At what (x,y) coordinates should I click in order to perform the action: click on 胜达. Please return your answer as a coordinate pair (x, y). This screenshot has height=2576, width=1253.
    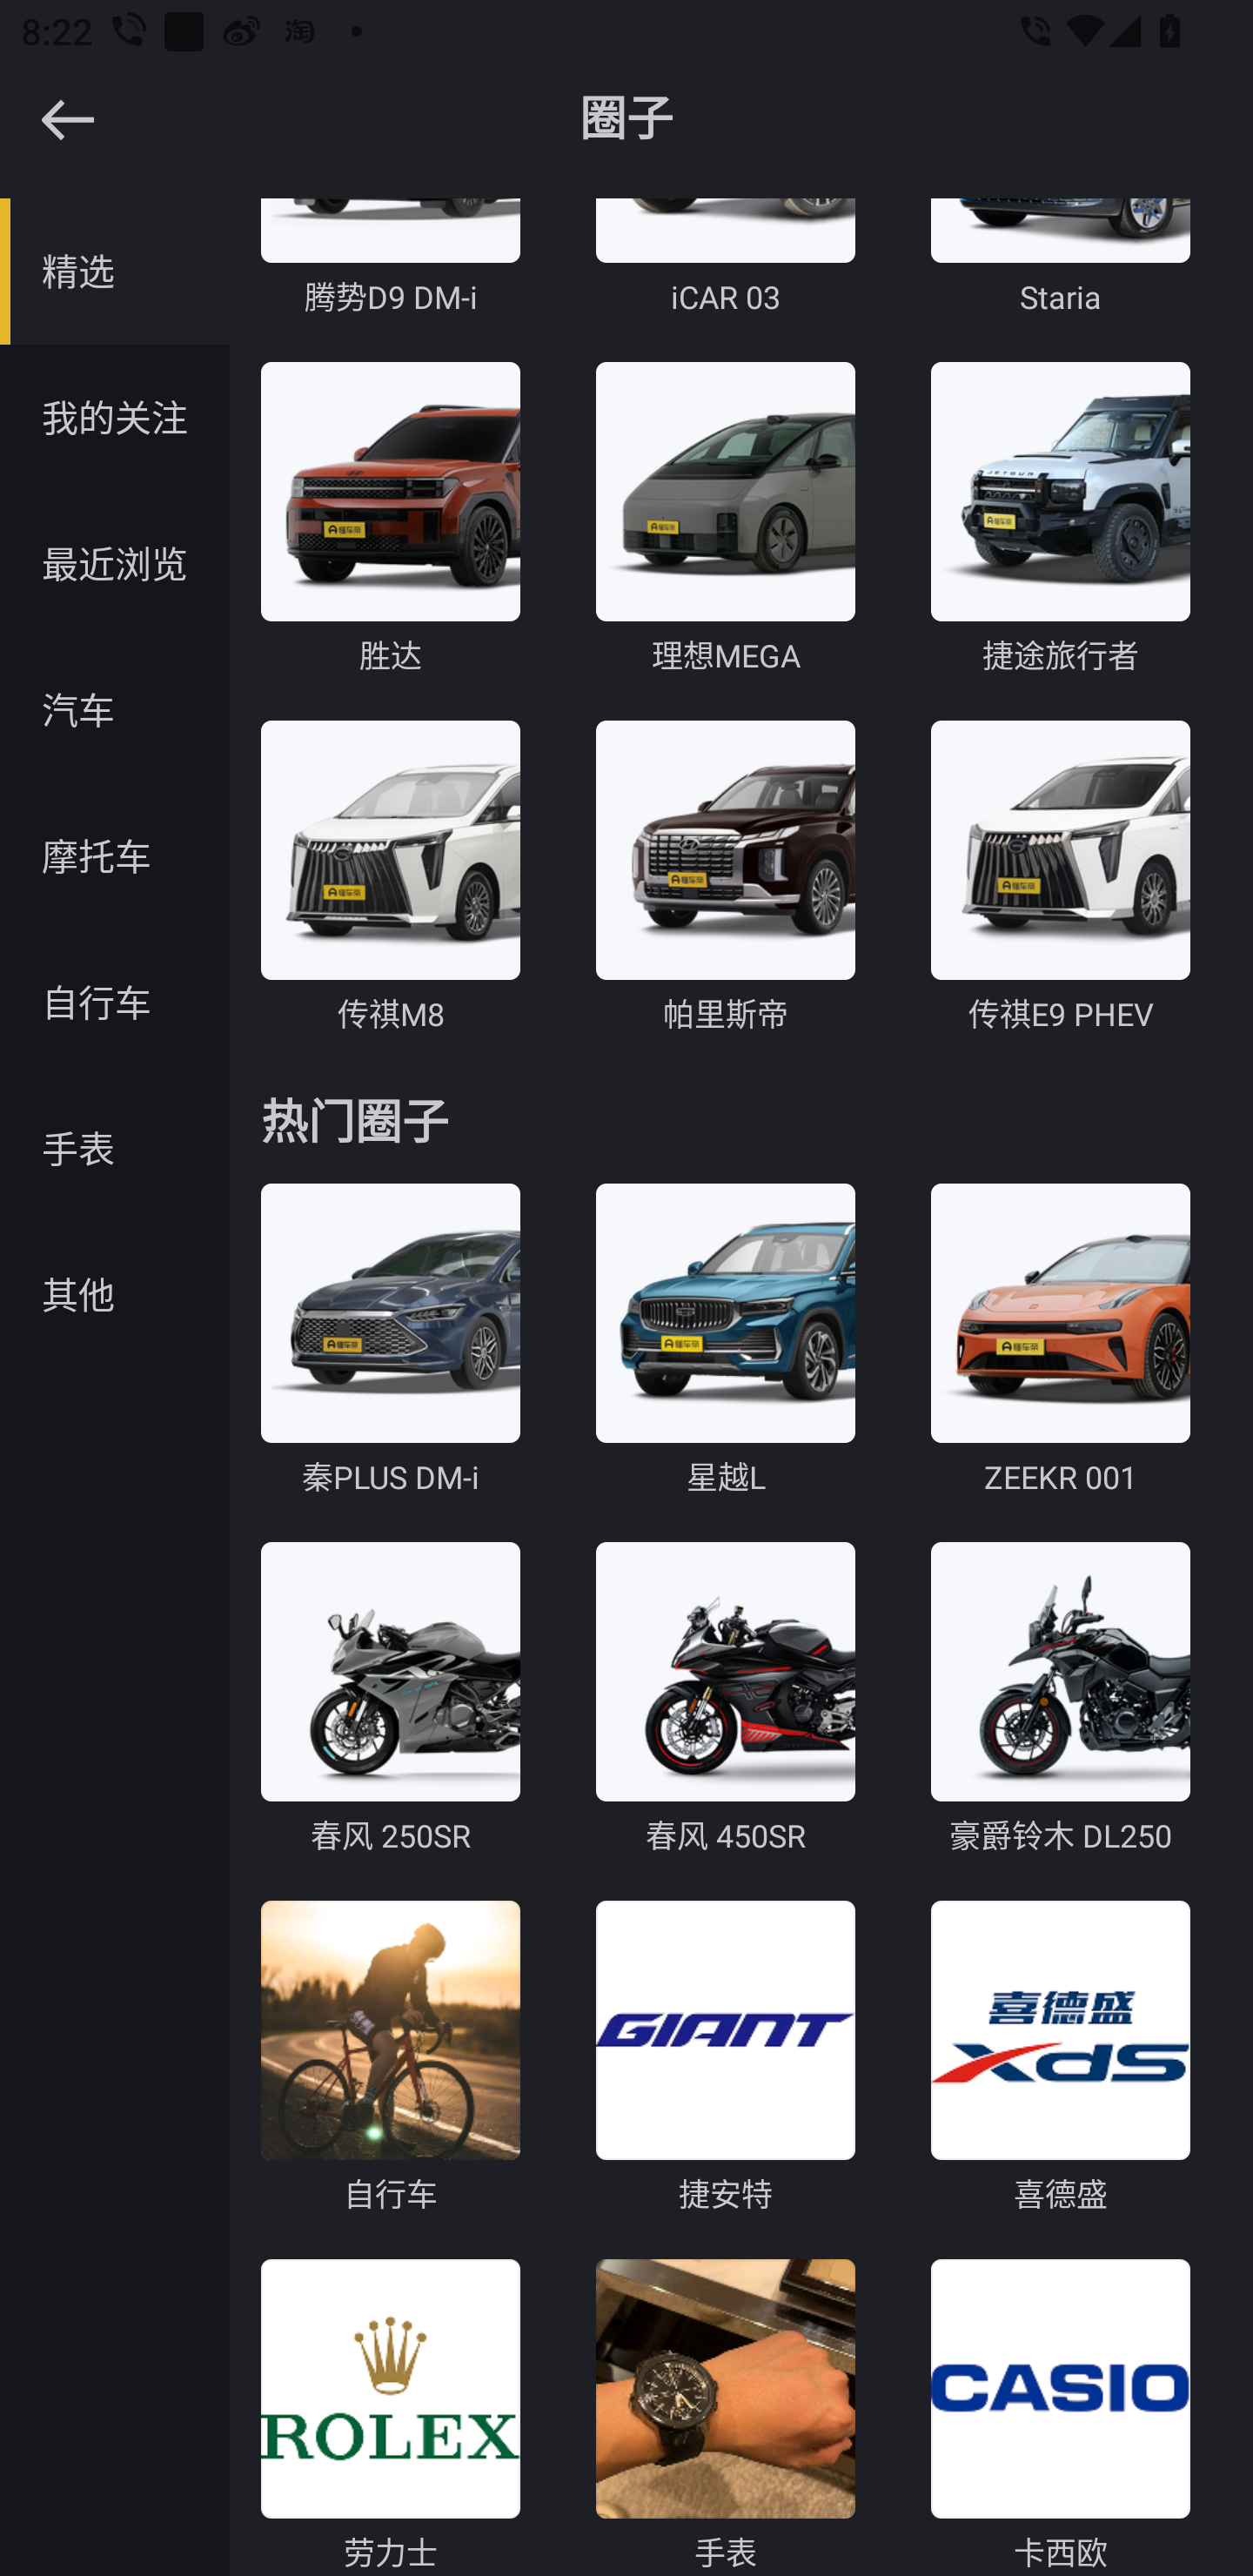
    Looking at the image, I should click on (390, 521).